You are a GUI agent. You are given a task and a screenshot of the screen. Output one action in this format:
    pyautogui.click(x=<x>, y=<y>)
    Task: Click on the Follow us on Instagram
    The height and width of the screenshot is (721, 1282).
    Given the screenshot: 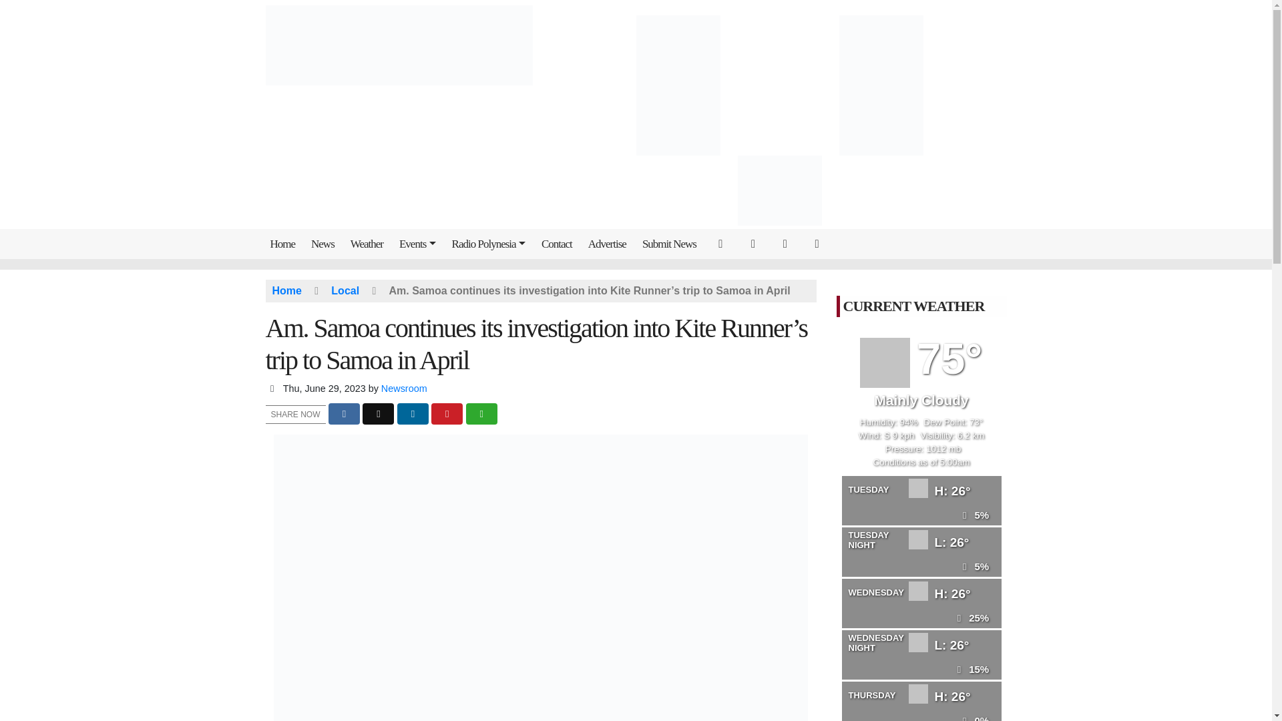 What is the action you would take?
    pyautogui.click(x=789, y=243)
    